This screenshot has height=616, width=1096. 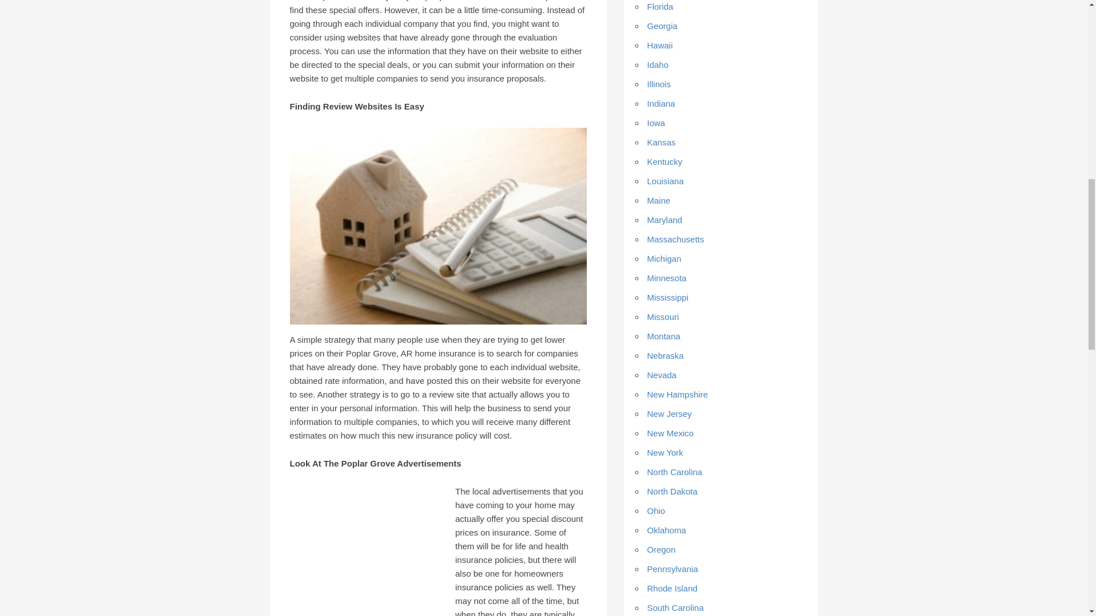 I want to click on Louisiana, so click(x=666, y=181).